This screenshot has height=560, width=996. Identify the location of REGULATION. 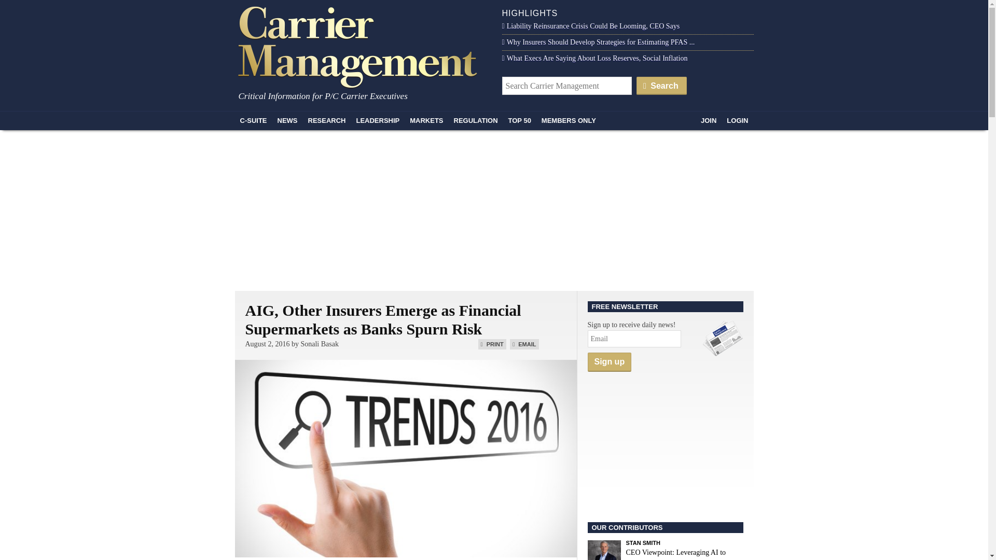
(476, 120).